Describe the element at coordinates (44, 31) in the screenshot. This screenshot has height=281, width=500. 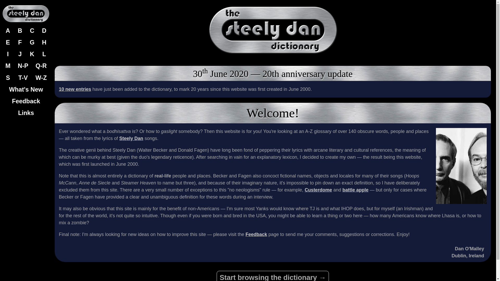
I see `D` at that location.